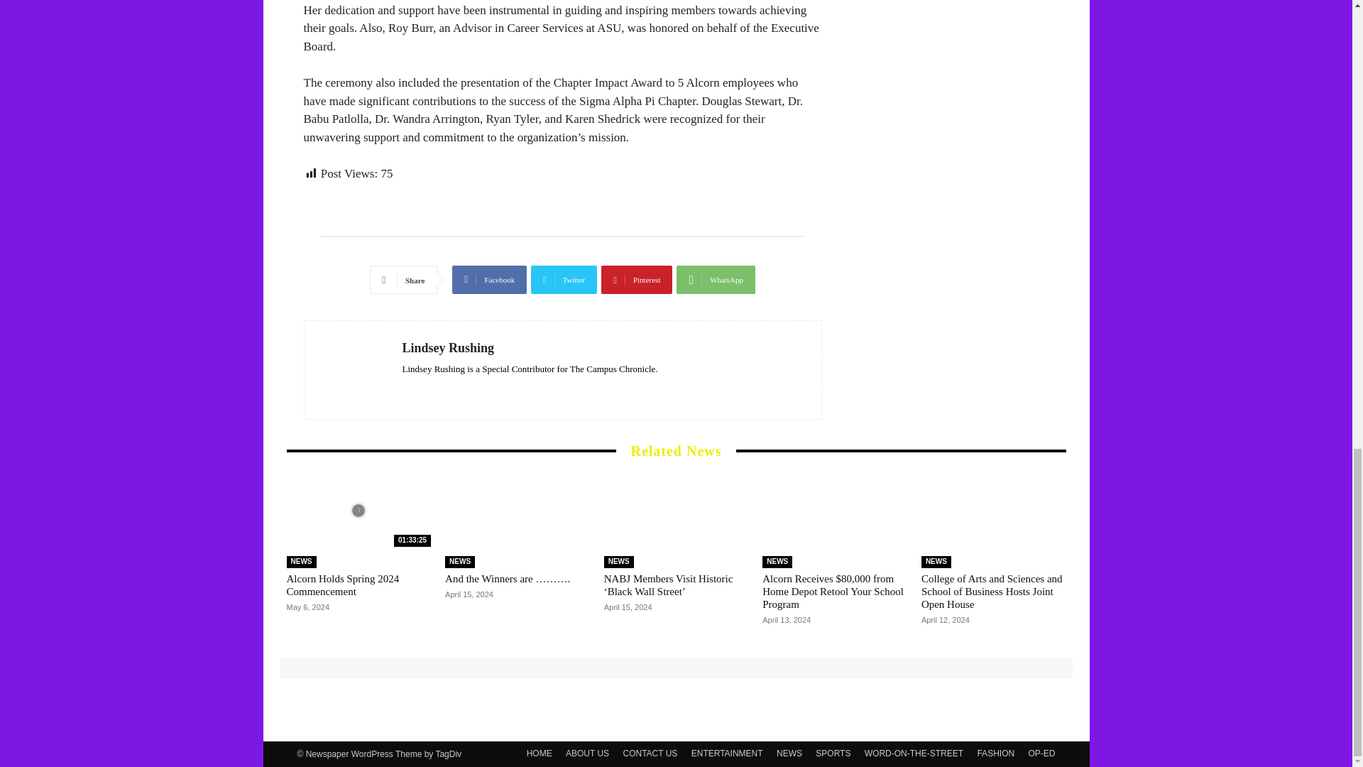 This screenshot has width=1363, height=767. What do you see at coordinates (564, 279) in the screenshot?
I see `Twitter` at bounding box center [564, 279].